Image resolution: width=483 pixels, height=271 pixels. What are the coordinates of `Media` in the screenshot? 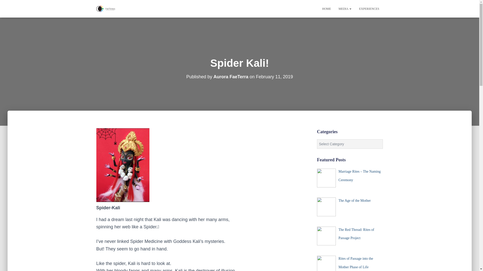 It's located at (345, 9).